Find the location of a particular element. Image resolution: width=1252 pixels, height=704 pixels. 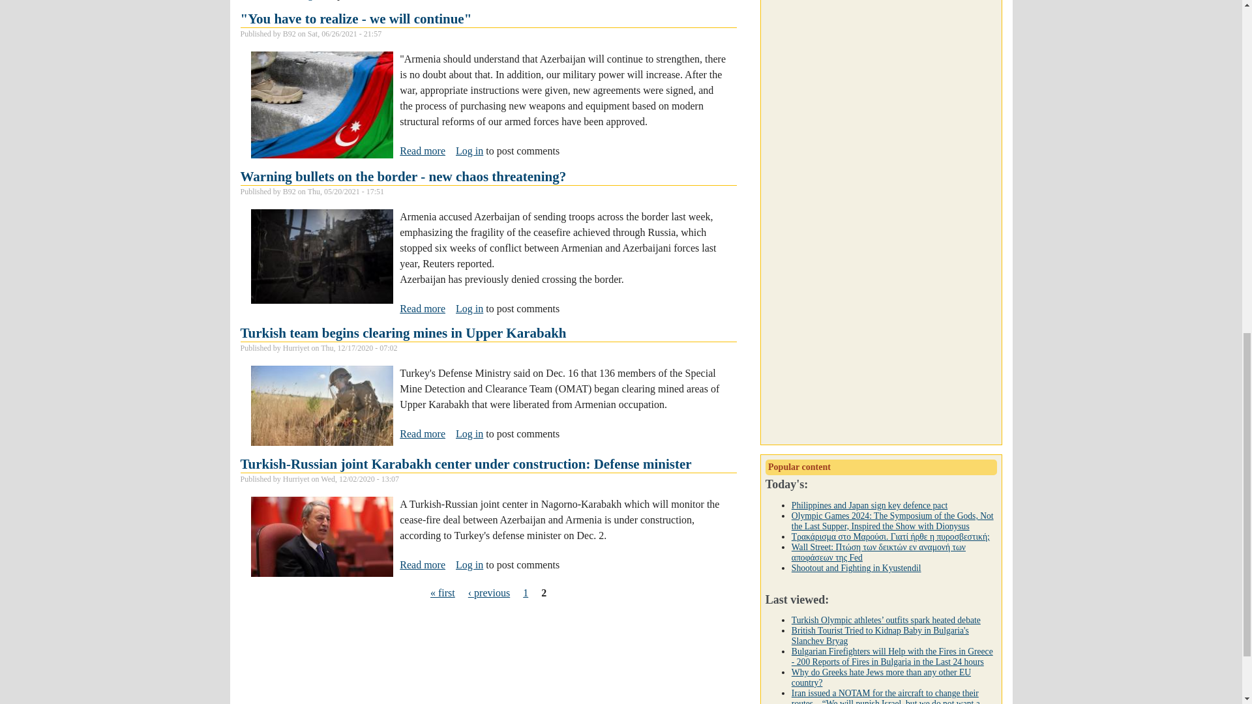

Turkish team begins clearing mines in Upper Karabakh is located at coordinates (403, 176).